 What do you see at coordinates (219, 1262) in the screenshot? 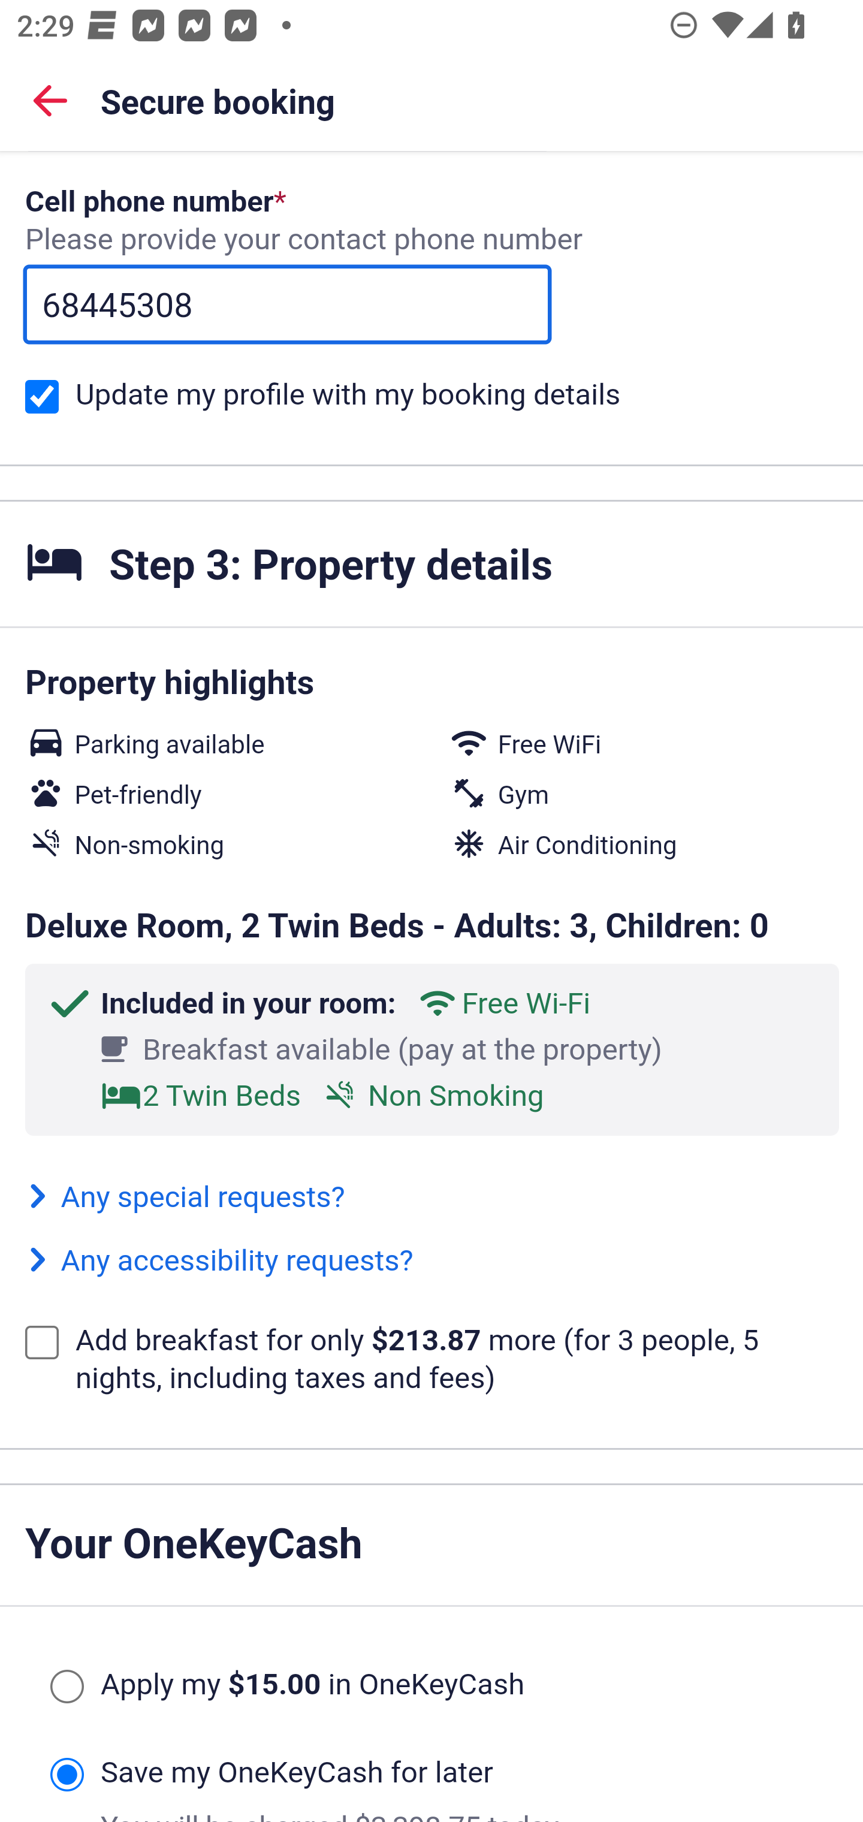
I see `Any accessibility requests?` at bounding box center [219, 1262].